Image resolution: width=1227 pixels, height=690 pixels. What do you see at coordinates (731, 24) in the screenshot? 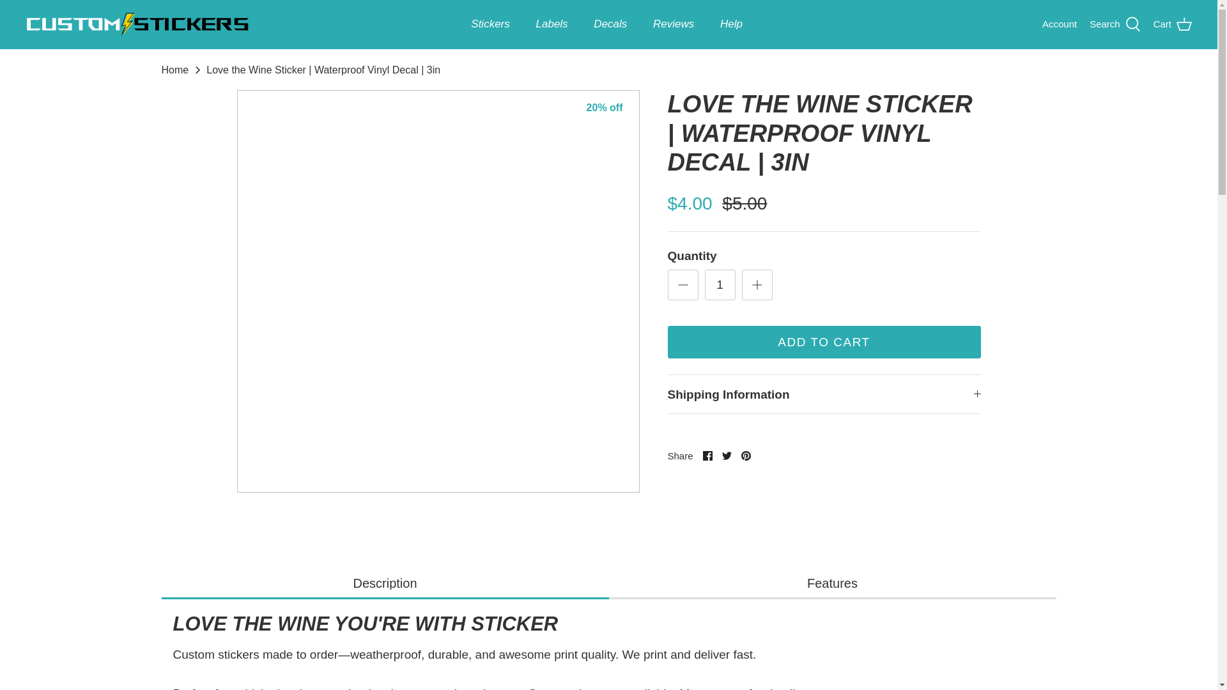
I see `Help` at bounding box center [731, 24].